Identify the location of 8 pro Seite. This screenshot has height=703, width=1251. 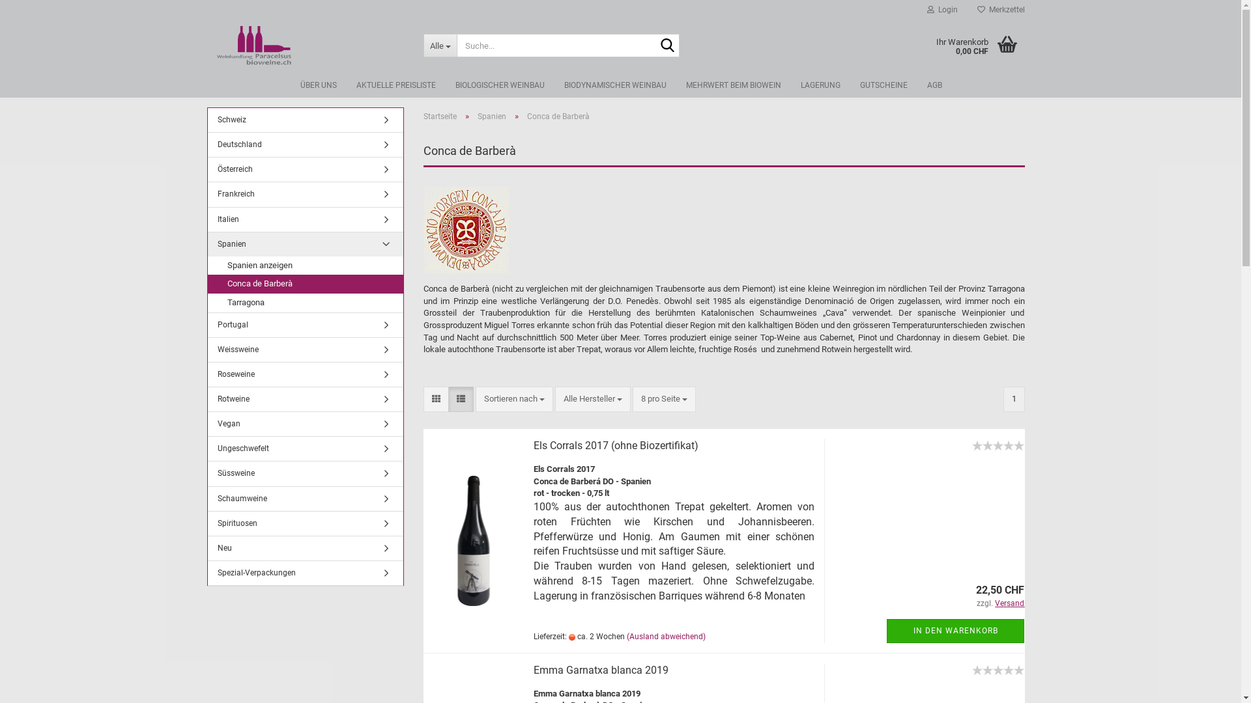
(665, 400).